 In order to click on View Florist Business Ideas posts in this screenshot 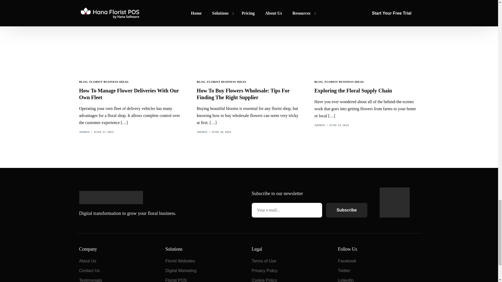, I will do `click(109, 81)`.